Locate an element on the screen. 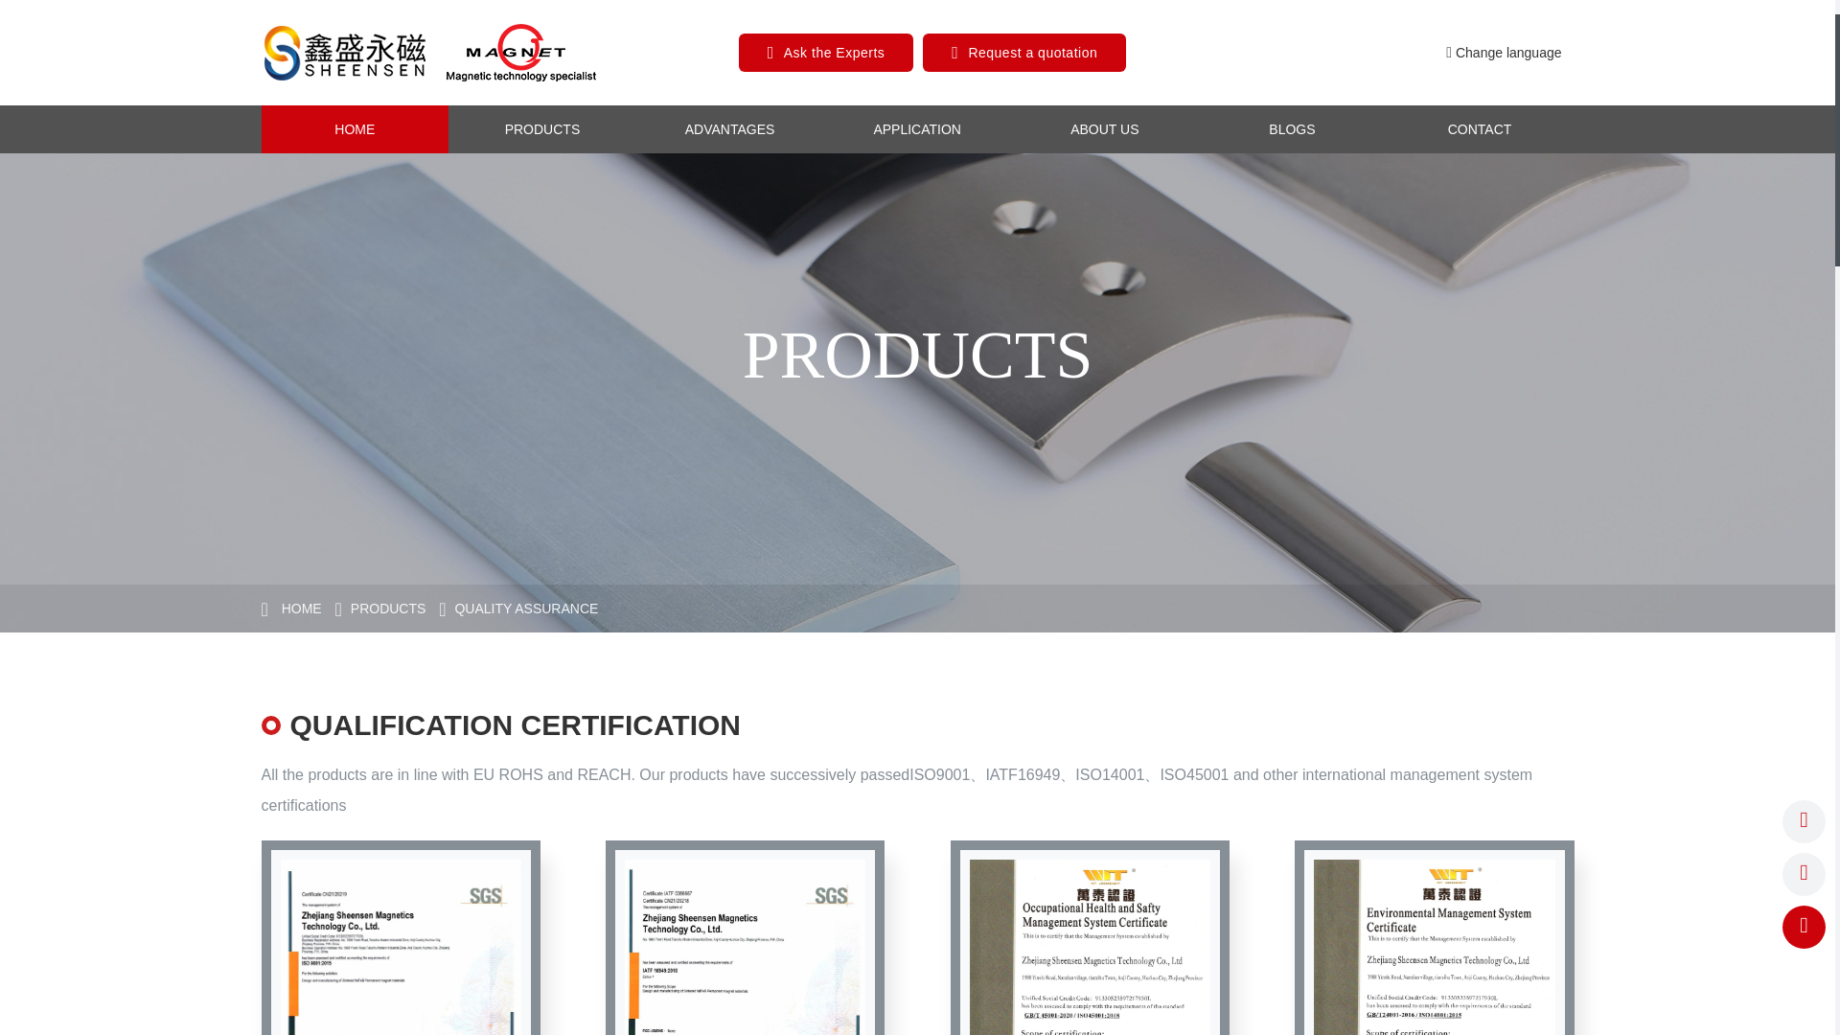 The height and width of the screenshot is (1035, 1840). APPLICATION is located at coordinates (916, 128).